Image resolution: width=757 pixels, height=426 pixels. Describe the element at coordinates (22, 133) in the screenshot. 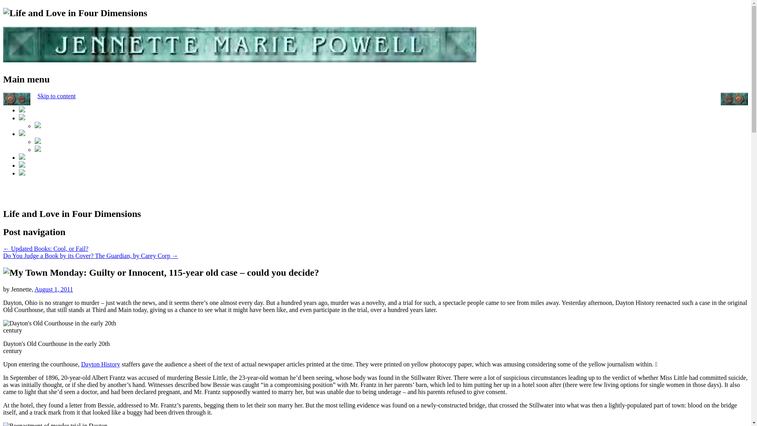

I see `Books` at that location.